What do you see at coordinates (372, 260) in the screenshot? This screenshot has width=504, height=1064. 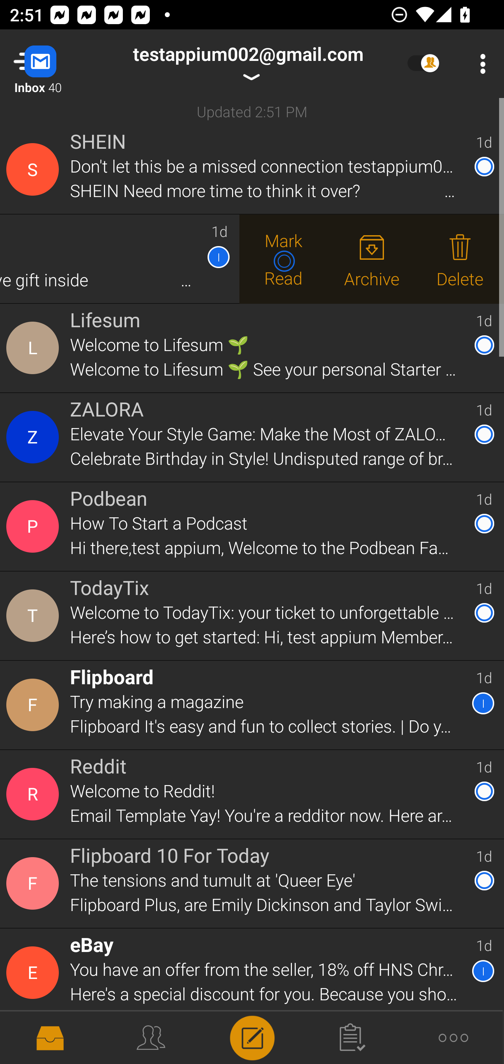 I see `Archive` at bounding box center [372, 260].